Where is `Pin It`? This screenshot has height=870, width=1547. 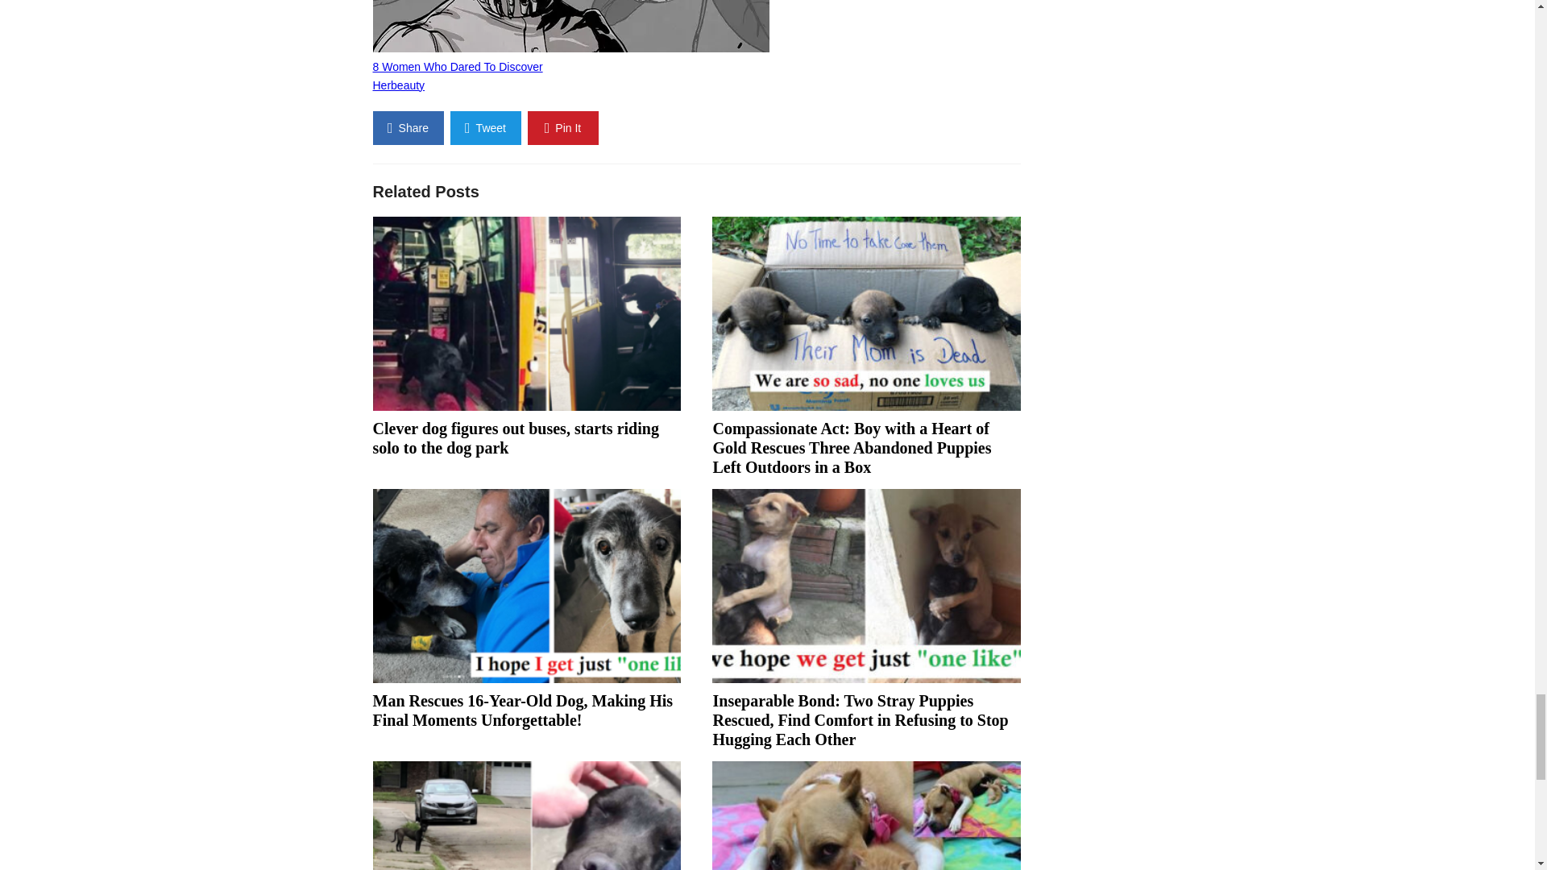
Pin It is located at coordinates (562, 128).